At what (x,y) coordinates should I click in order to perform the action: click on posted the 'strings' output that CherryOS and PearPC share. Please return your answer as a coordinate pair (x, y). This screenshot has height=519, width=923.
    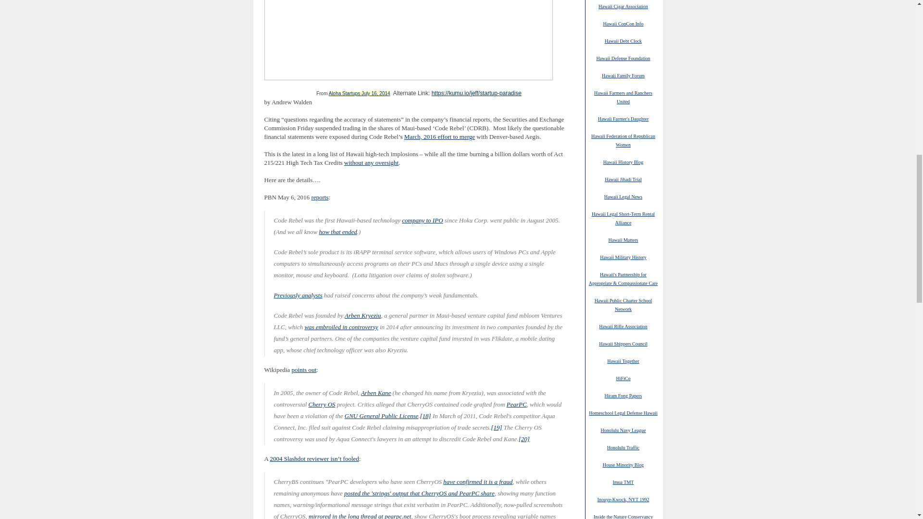
    Looking at the image, I should click on (419, 493).